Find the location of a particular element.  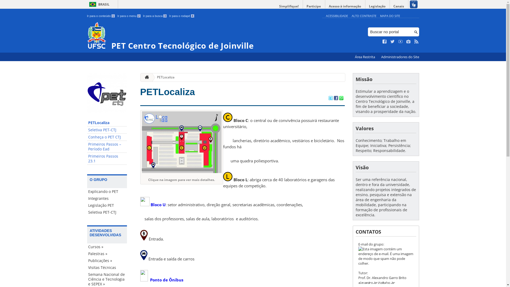

Ir para a busca 3 is located at coordinates (155, 16).